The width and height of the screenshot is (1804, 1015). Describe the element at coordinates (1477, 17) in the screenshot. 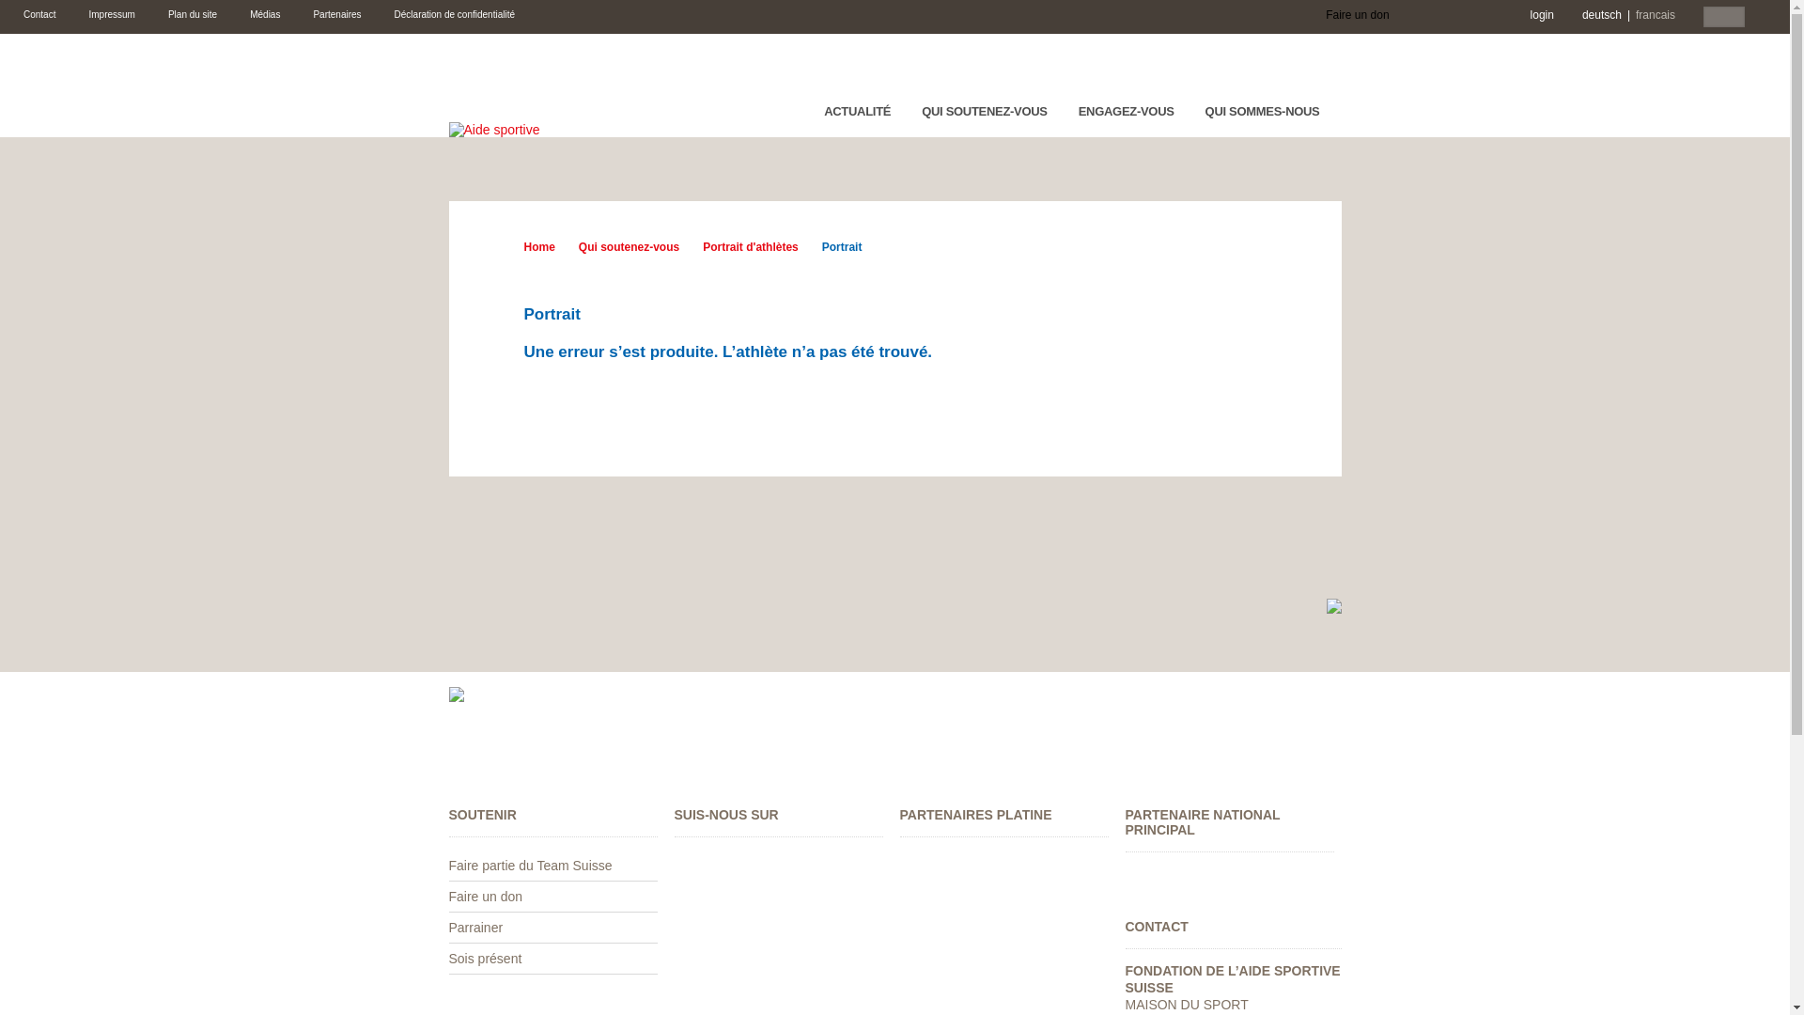

I see `Youtube` at that location.